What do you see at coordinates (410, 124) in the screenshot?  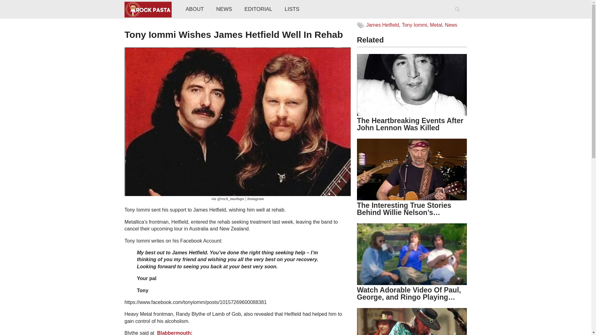 I see `The Heartbreaking Events After John Lennon Was Killed` at bounding box center [410, 124].